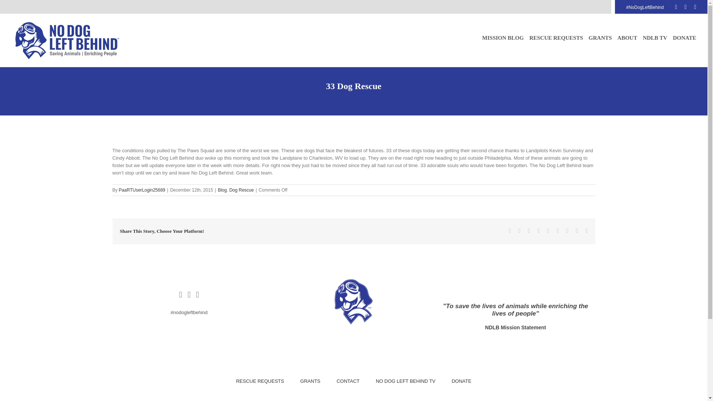 The image size is (713, 401). I want to click on CONTACT, so click(348, 381).